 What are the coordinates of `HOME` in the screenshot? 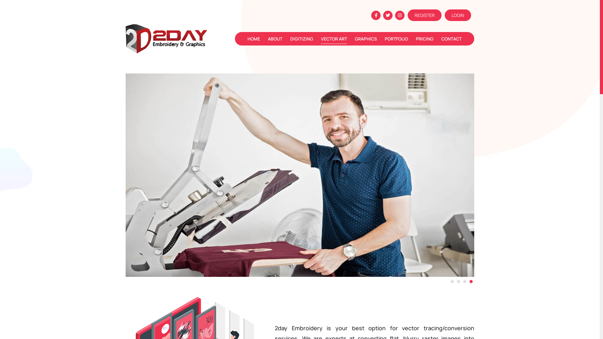 It's located at (254, 39).